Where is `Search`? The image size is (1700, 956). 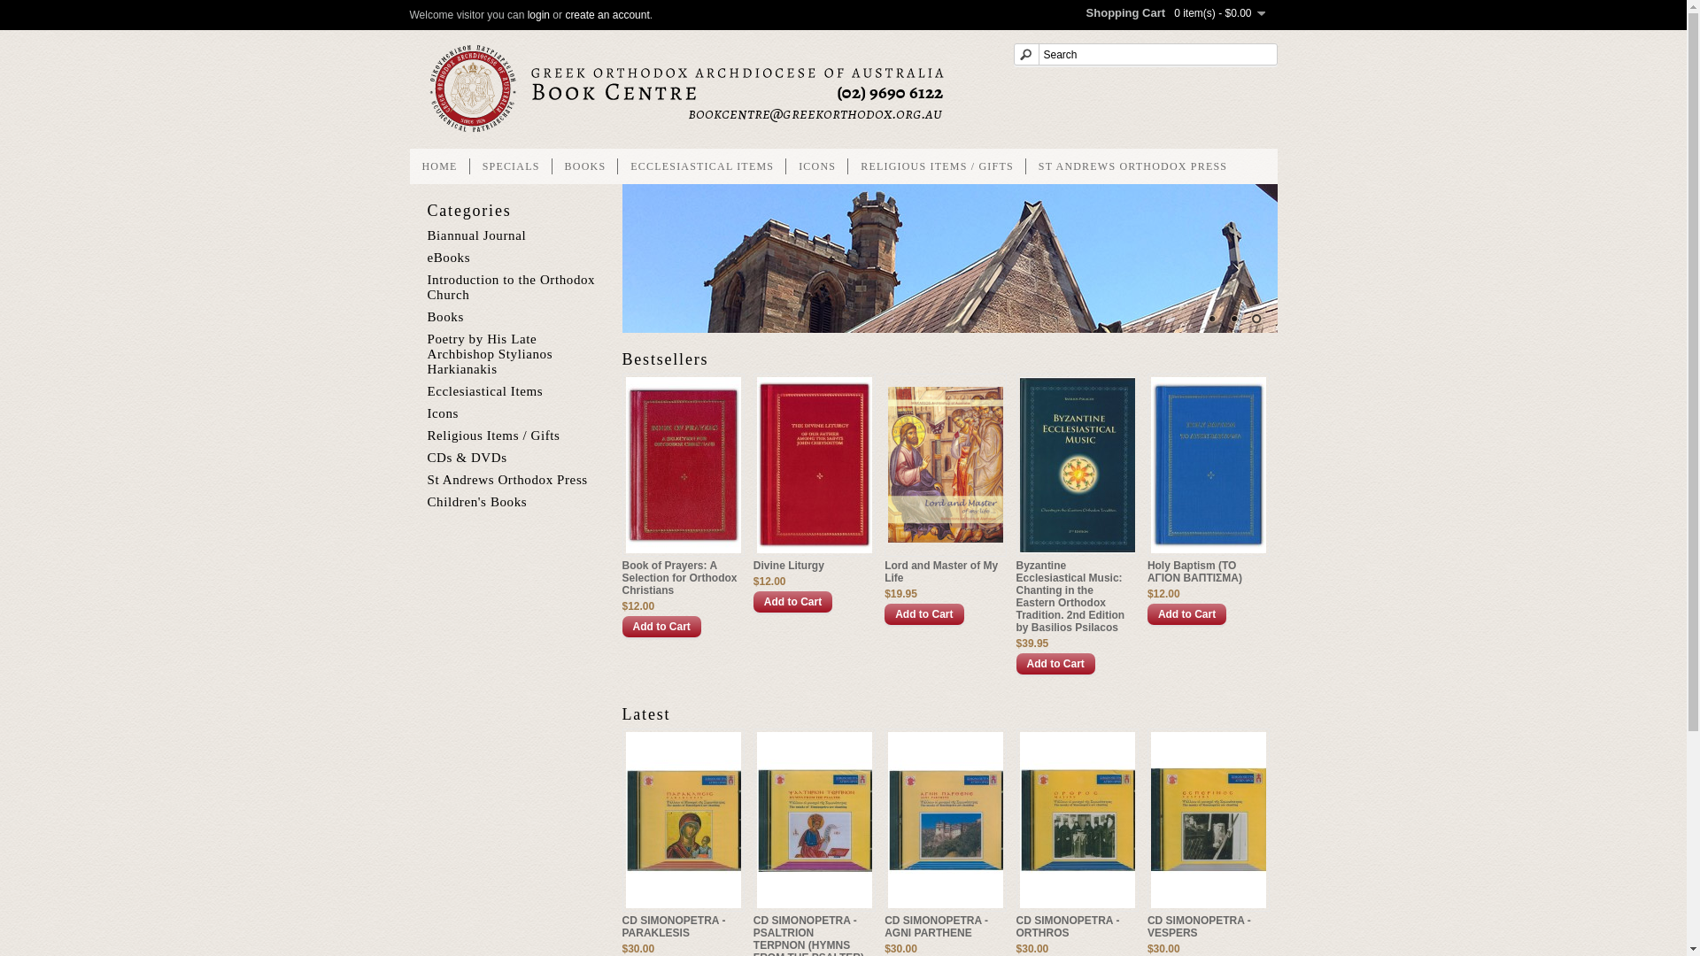 Search is located at coordinates (1145, 55).